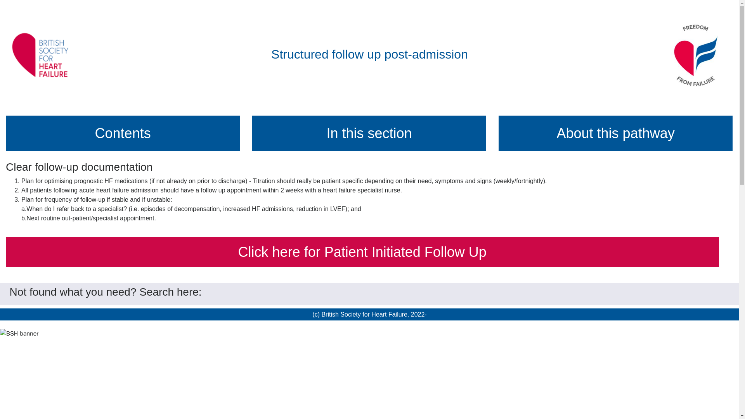  What do you see at coordinates (362, 252) in the screenshot?
I see `Click here for Patient Initiated Follow Up` at bounding box center [362, 252].